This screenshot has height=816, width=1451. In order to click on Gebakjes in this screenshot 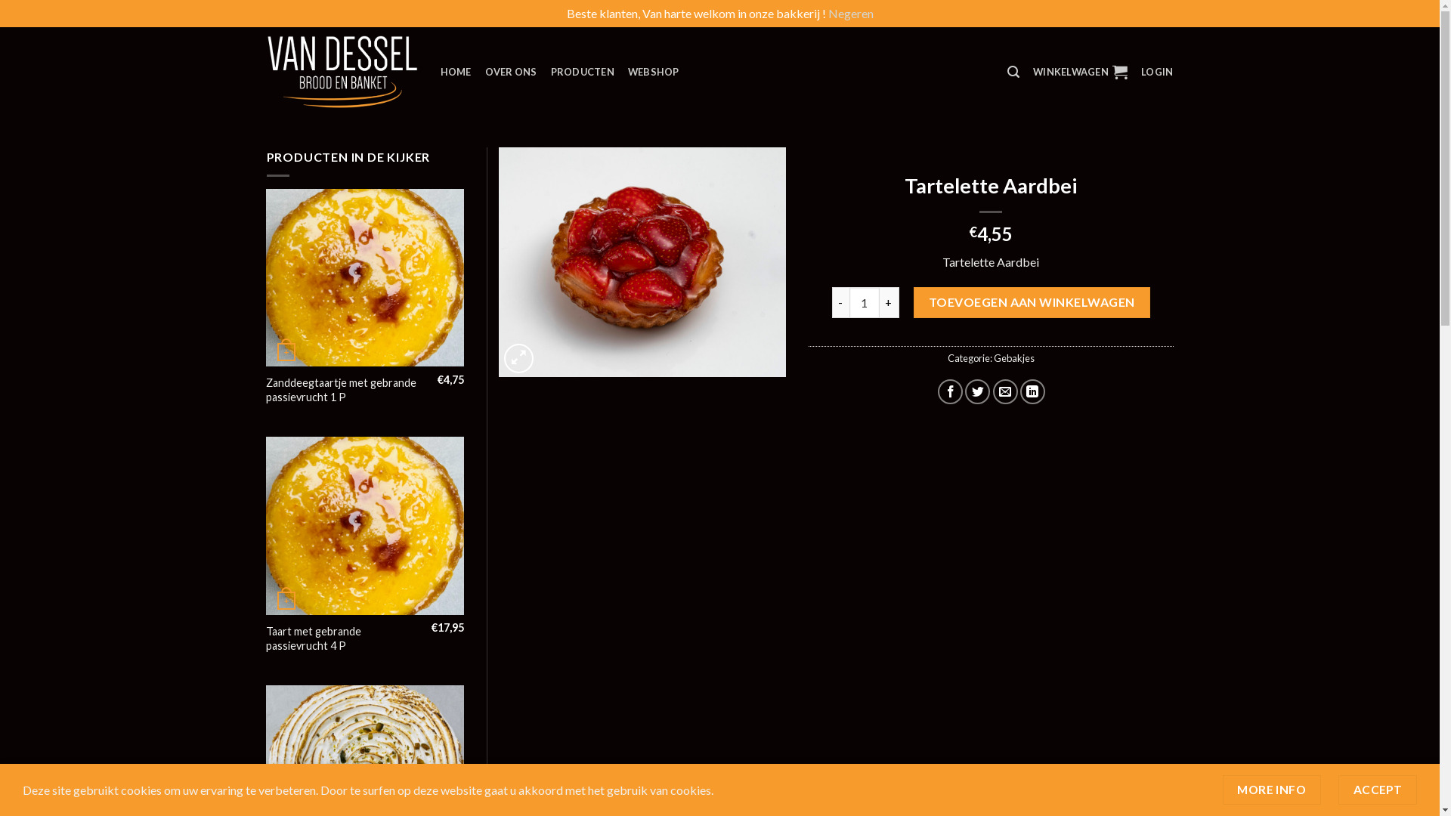, I will do `click(1014, 358)`.